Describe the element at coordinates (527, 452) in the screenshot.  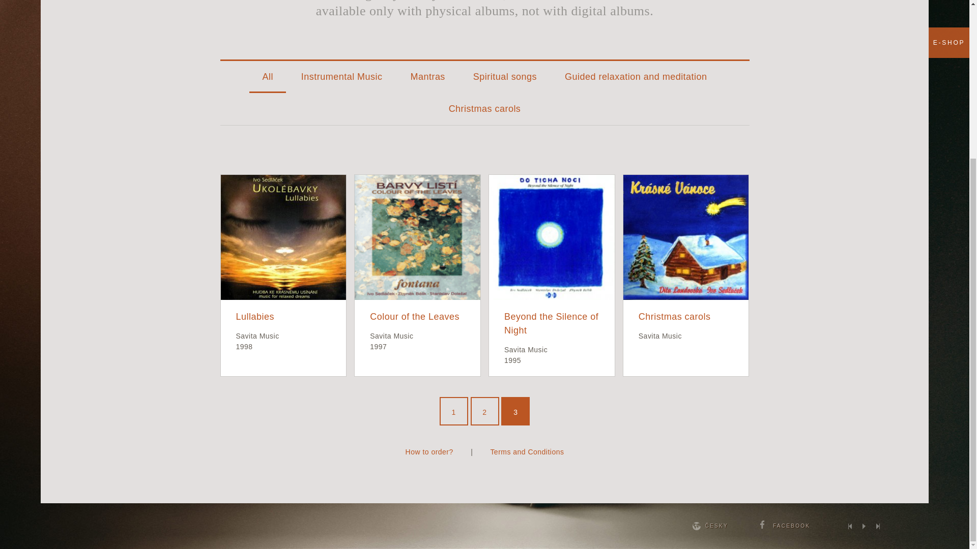
I see `Terms and Conditions` at that location.